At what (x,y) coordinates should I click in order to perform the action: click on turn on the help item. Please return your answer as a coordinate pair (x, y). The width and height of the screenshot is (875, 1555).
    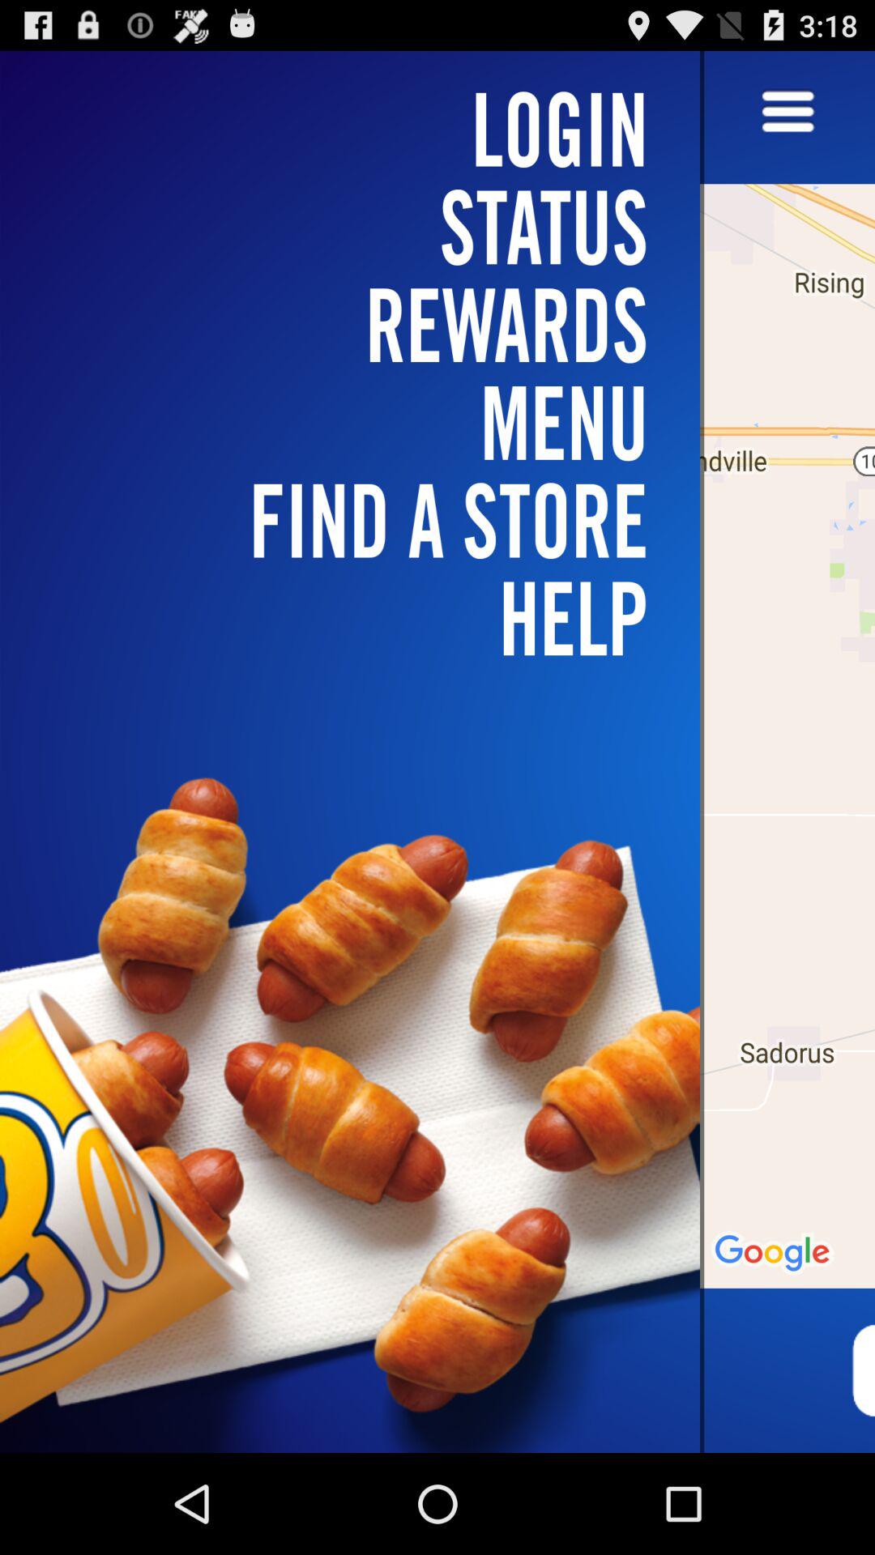
    Looking at the image, I should click on (360, 618).